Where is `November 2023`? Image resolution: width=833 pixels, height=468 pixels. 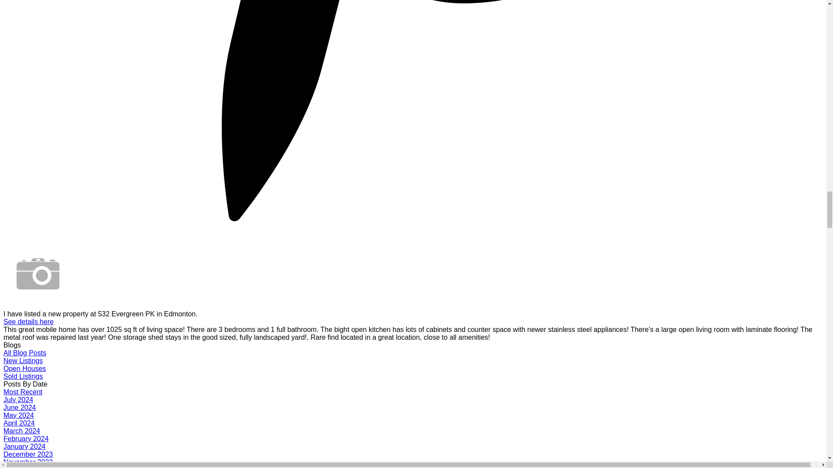
November 2023 is located at coordinates (28, 462).